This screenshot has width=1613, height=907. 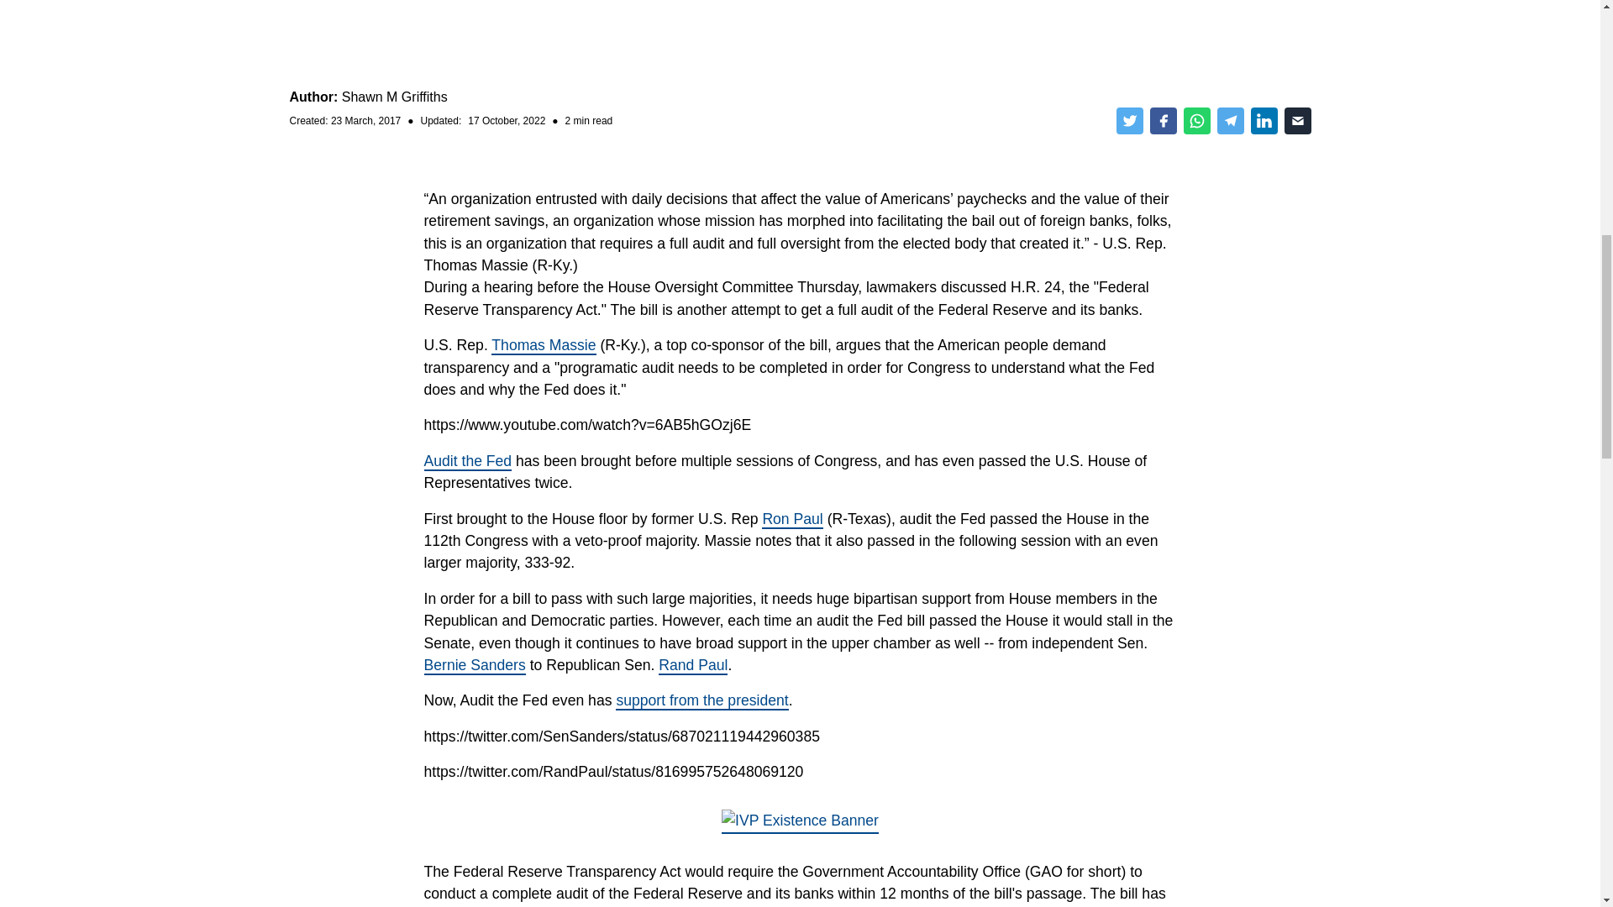 What do you see at coordinates (467, 461) in the screenshot?
I see `Audit the Fed` at bounding box center [467, 461].